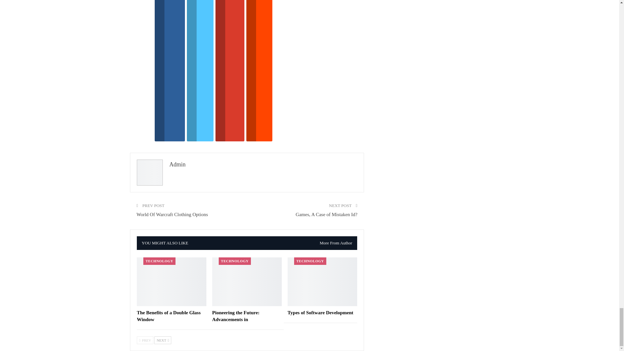 The image size is (624, 351). I want to click on The Benefits of a Double Glass Window, so click(168, 316).